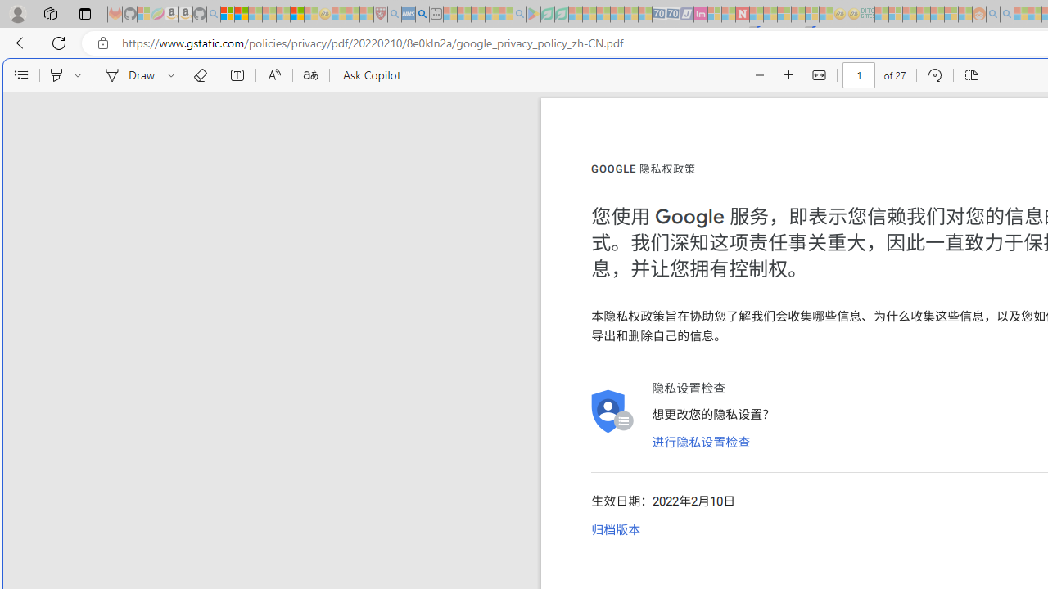 This screenshot has height=589, width=1048. What do you see at coordinates (971, 75) in the screenshot?
I see `Page view` at bounding box center [971, 75].